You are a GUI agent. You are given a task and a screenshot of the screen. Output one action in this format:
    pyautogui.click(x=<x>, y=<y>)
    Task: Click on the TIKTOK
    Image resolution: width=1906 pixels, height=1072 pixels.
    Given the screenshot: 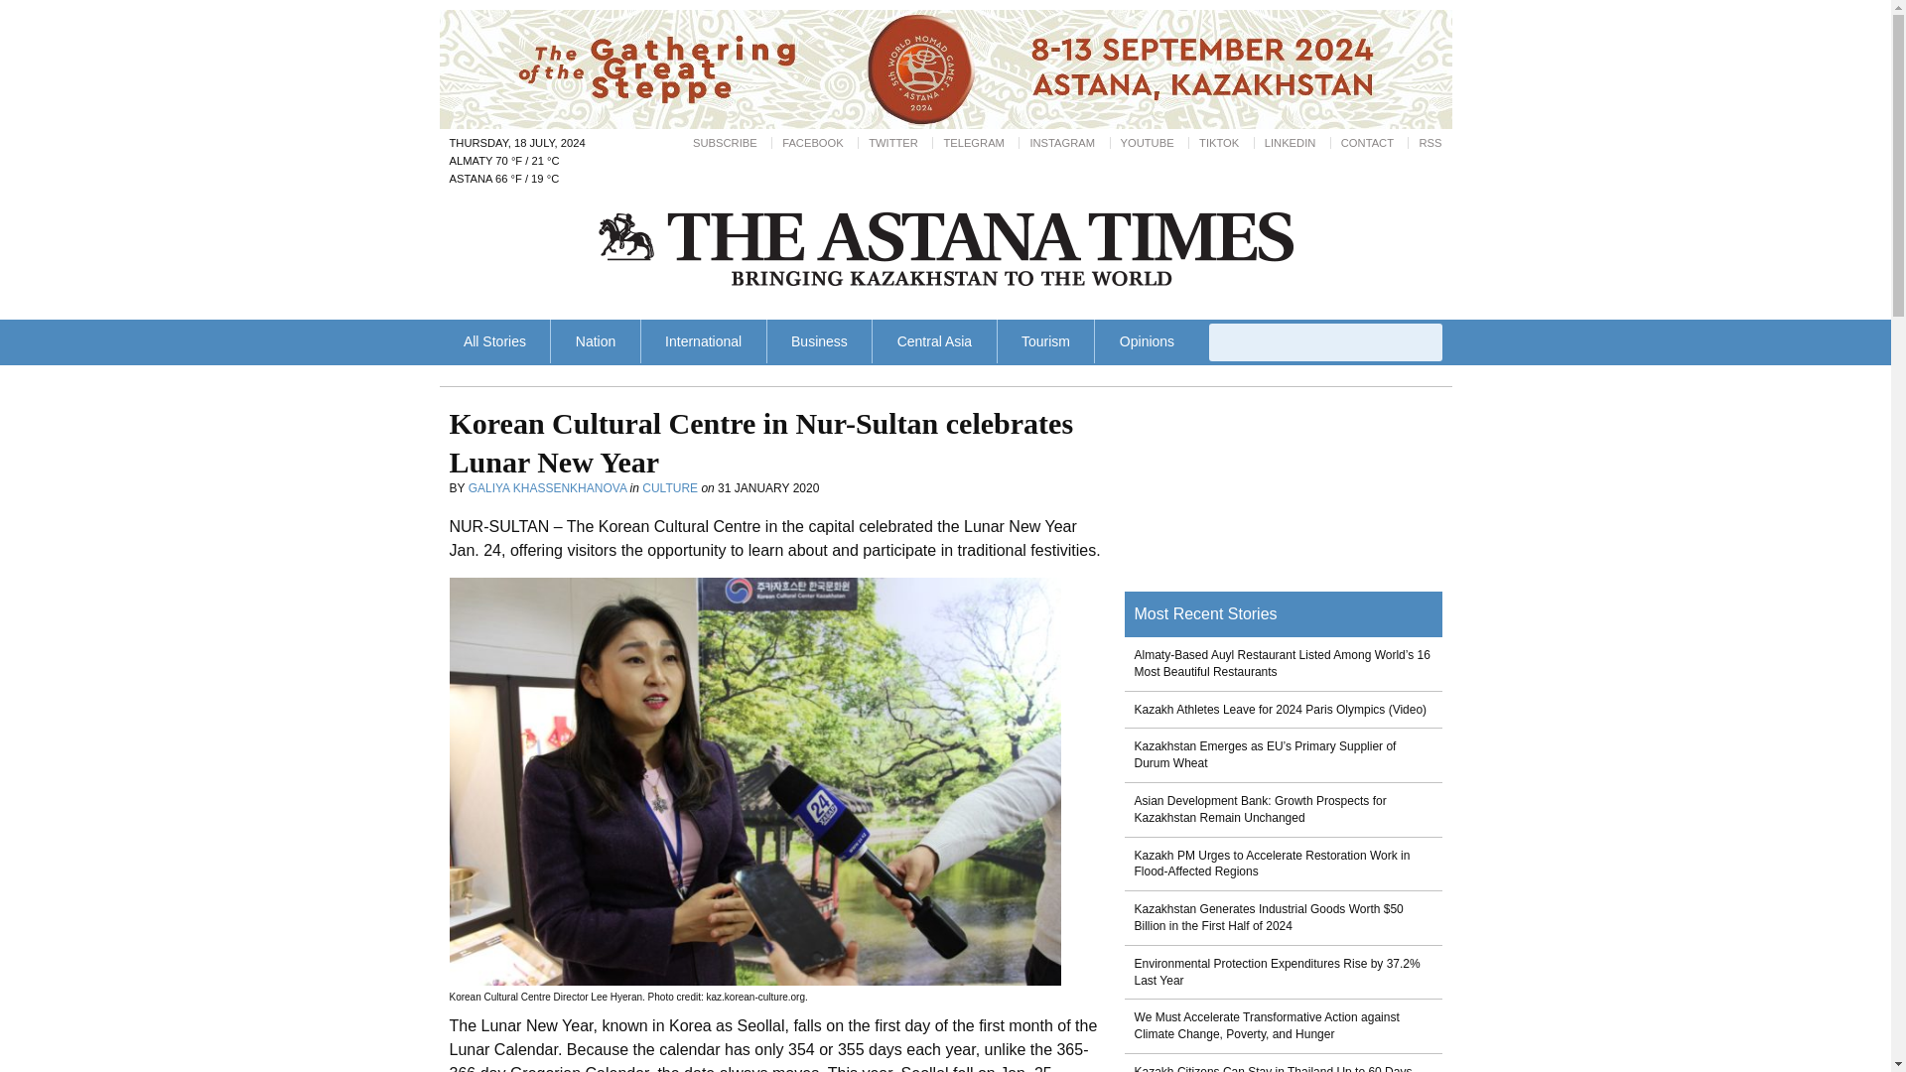 What is the action you would take?
    pyautogui.click(x=1219, y=143)
    